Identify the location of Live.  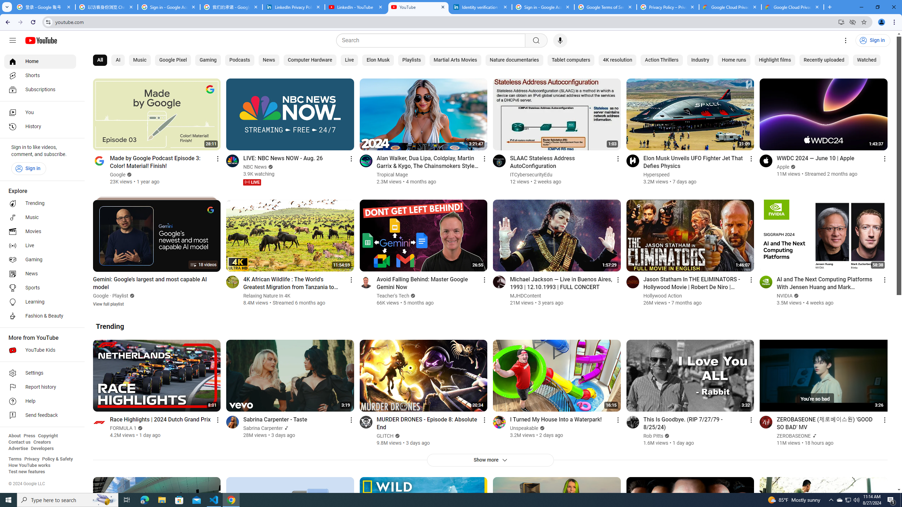
(40, 246).